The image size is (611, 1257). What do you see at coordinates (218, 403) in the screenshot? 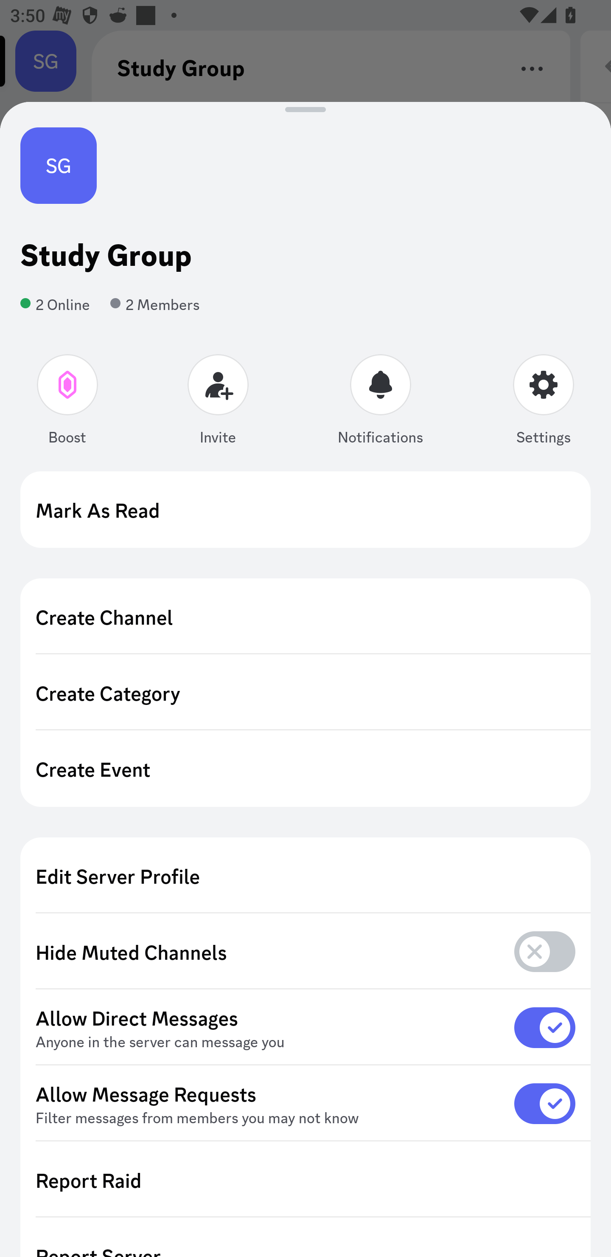
I see `Invite` at bounding box center [218, 403].